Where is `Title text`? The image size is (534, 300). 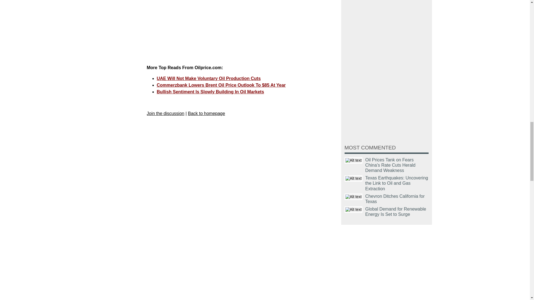 Title text is located at coordinates (353, 160).